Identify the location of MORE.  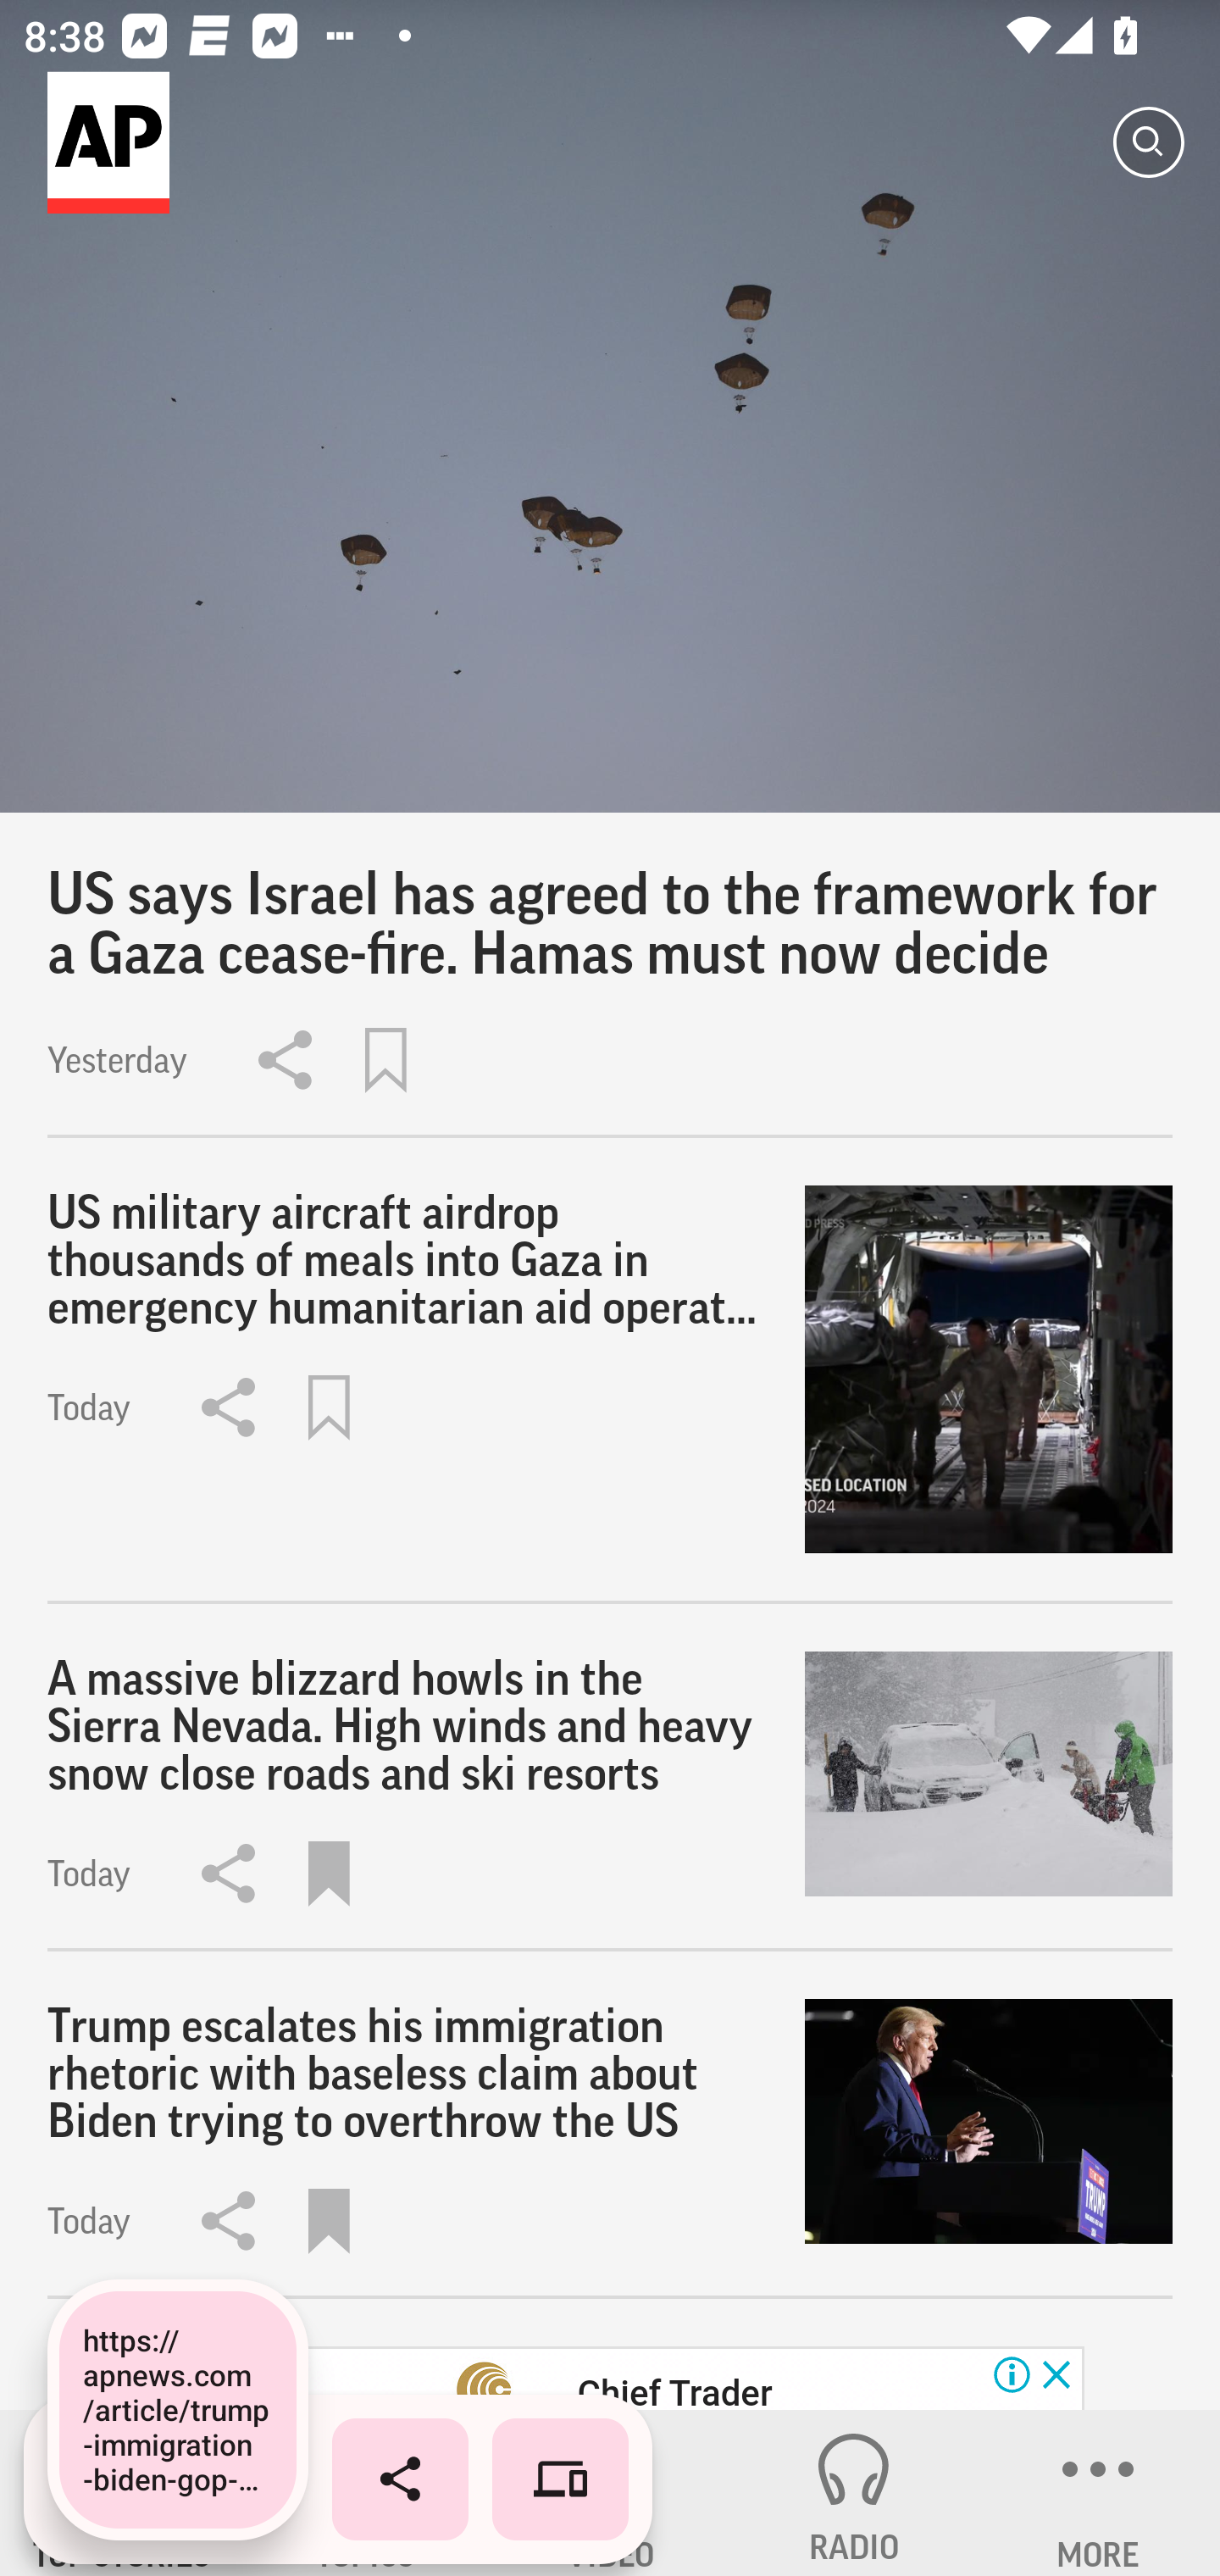
(1098, 2493).